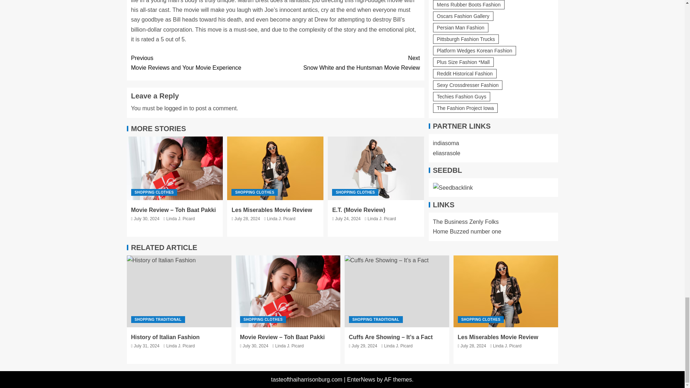 The height and width of the screenshot is (388, 690). Describe the element at coordinates (355, 192) in the screenshot. I see `SHOPPING CLOTHES` at that location.